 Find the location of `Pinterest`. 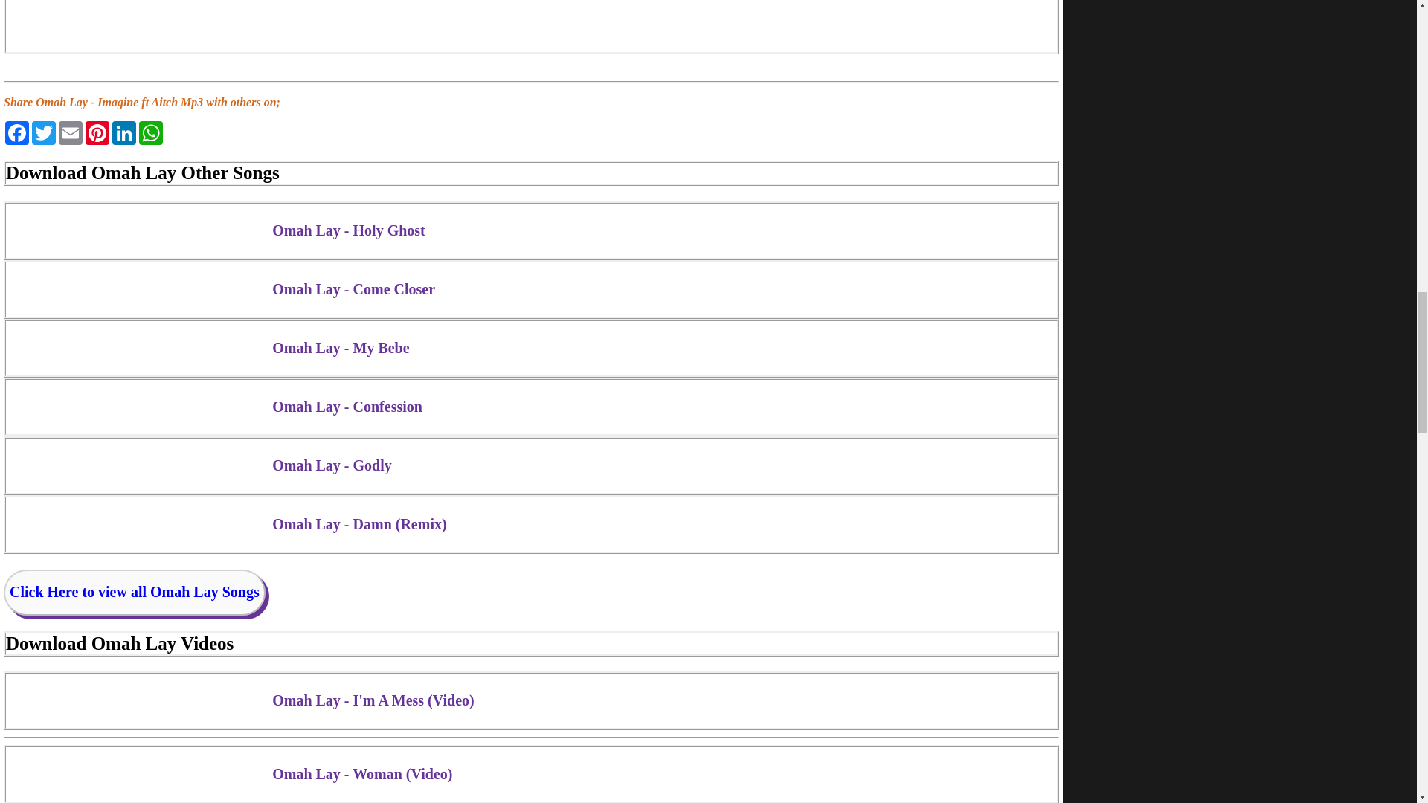

Pinterest is located at coordinates (97, 133).